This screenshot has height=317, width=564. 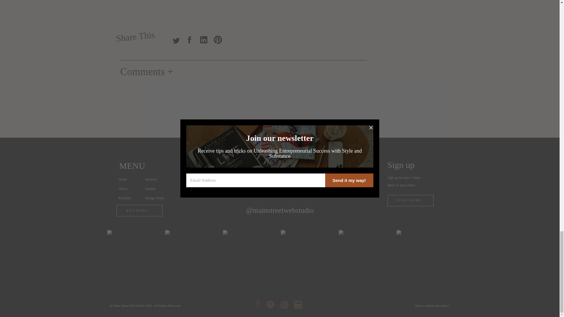 What do you see at coordinates (131, 198) in the screenshot?
I see `Portfolio` at bounding box center [131, 198].